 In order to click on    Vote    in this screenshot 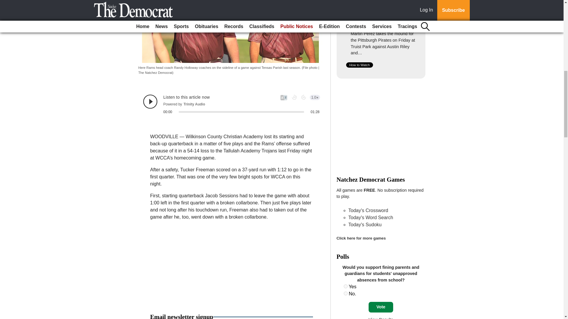, I will do `click(381, 307)`.